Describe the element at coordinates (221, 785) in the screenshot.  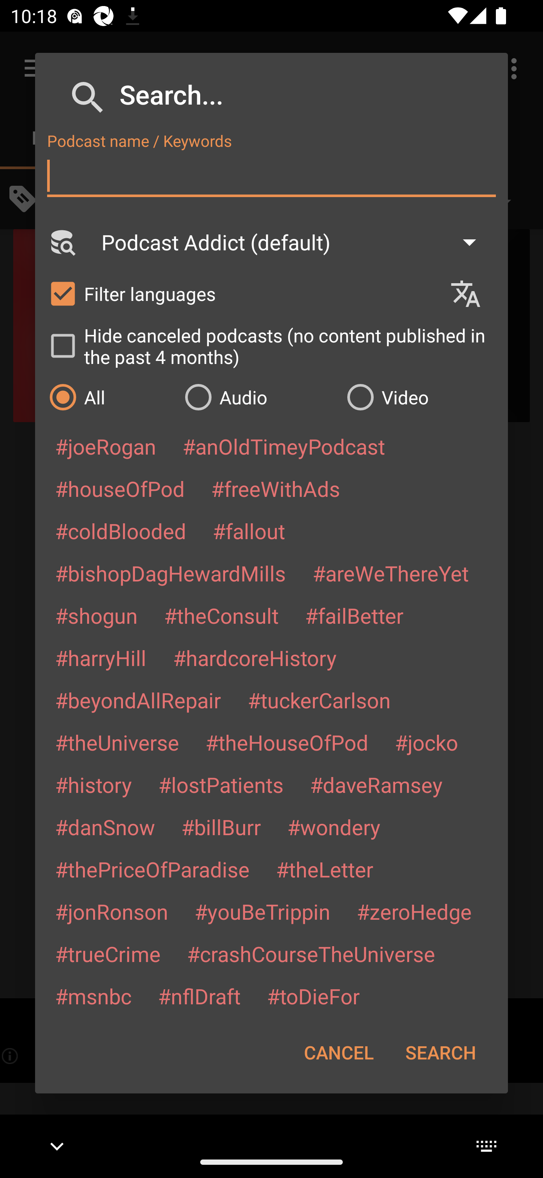
I see `#lostPatients` at that location.